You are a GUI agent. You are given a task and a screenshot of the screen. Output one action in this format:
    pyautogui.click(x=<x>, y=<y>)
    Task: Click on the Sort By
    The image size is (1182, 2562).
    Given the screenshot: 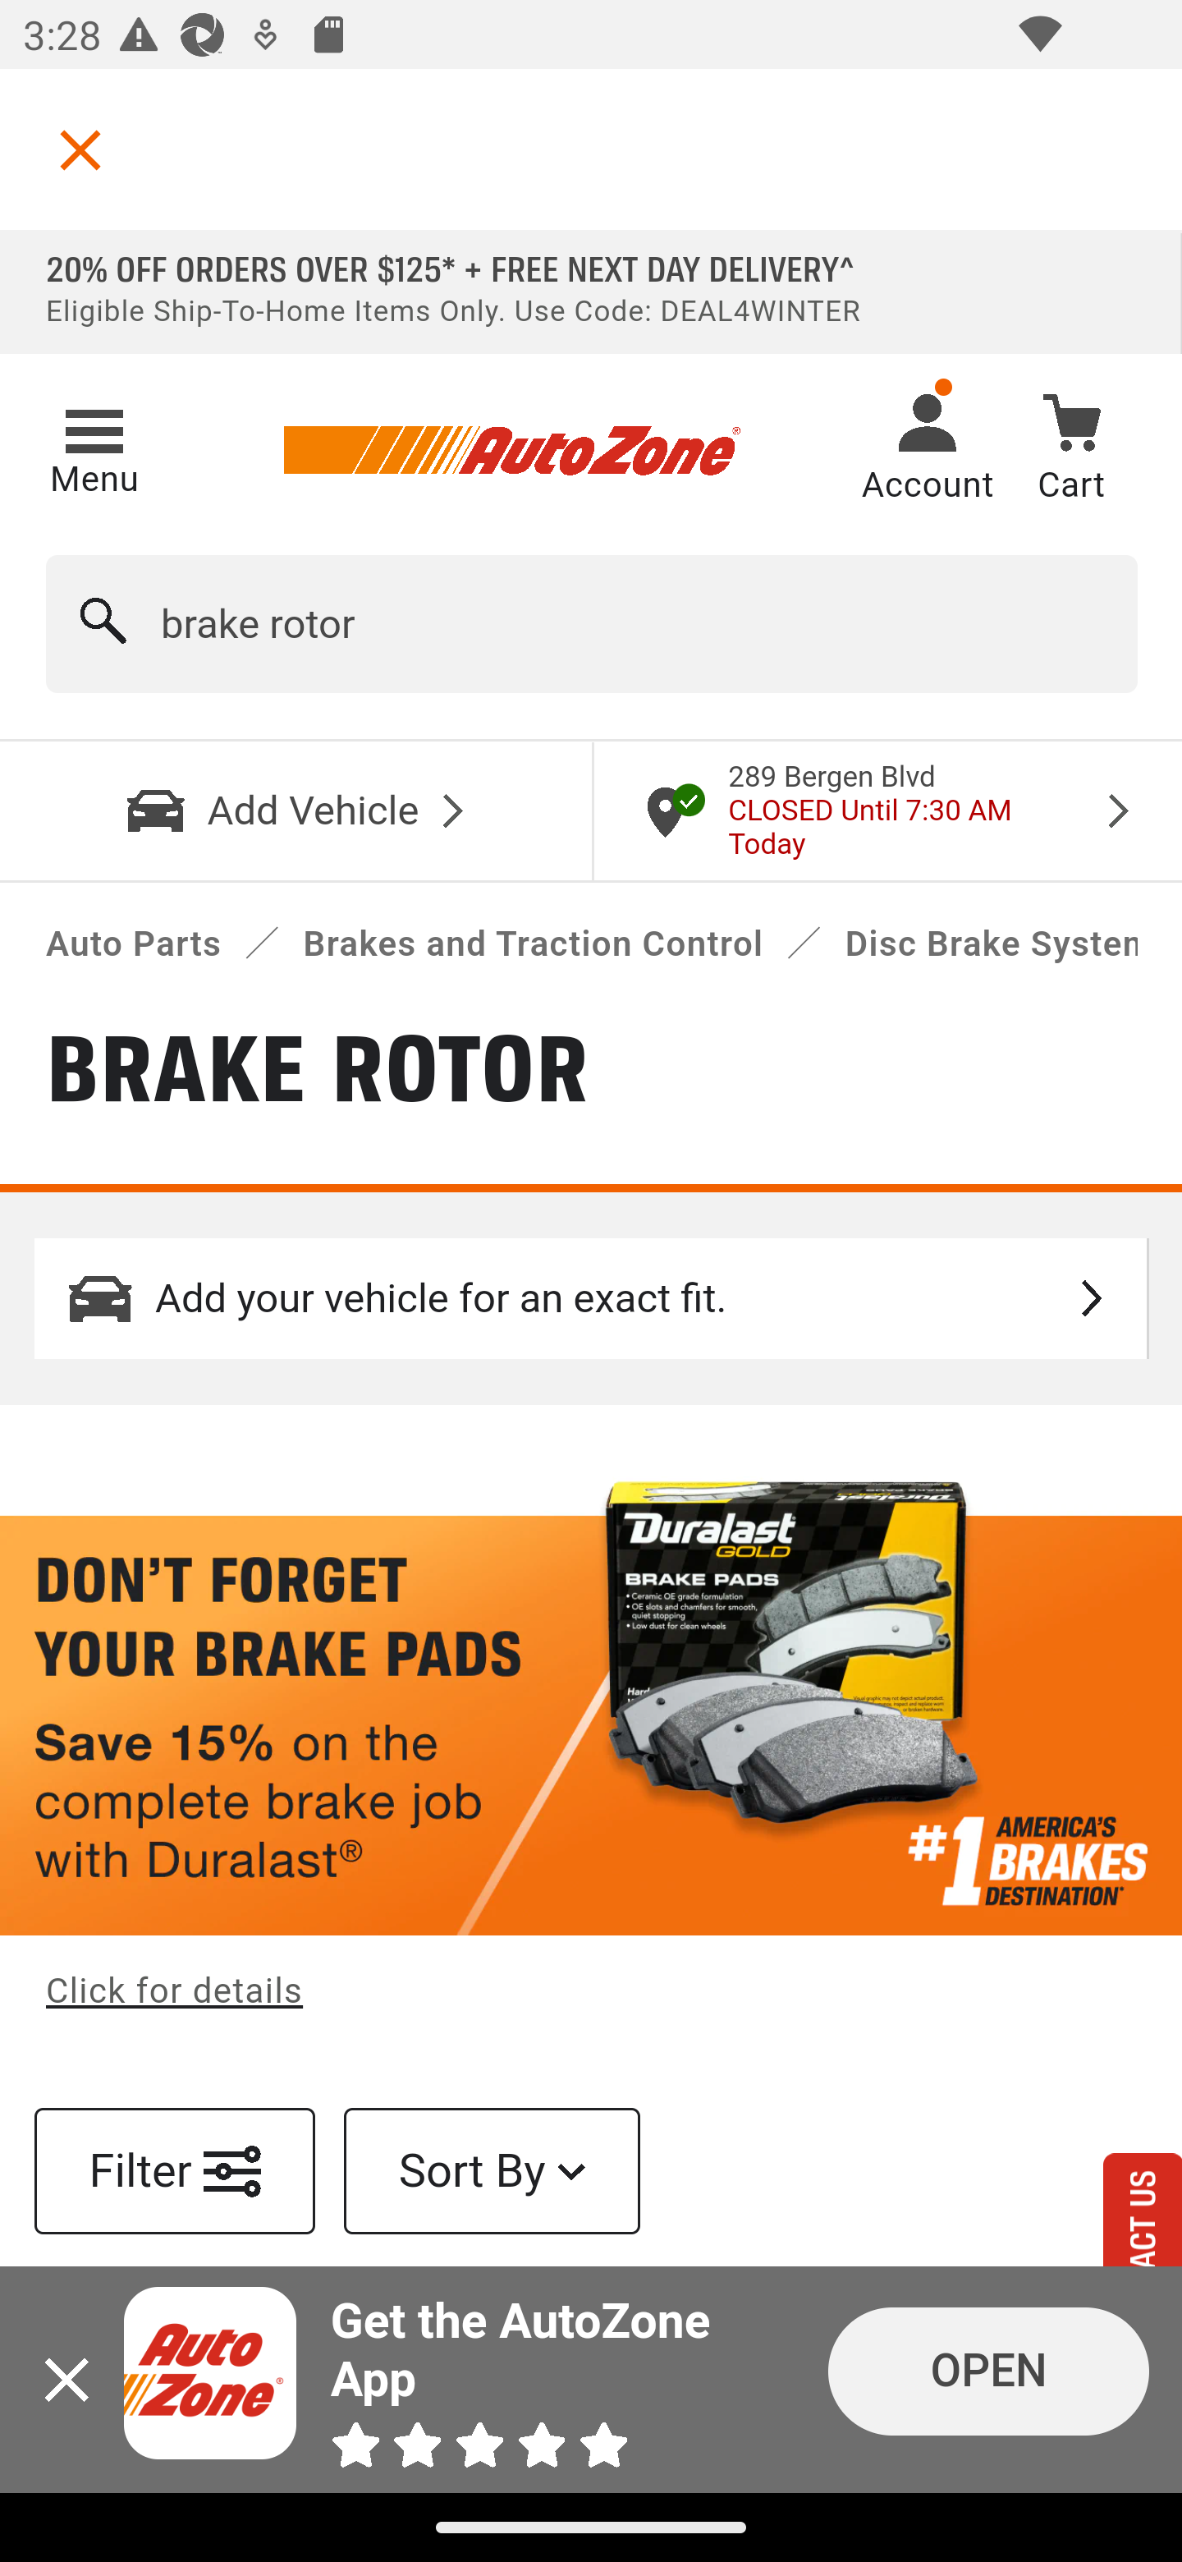 What is the action you would take?
    pyautogui.click(x=492, y=2171)
    